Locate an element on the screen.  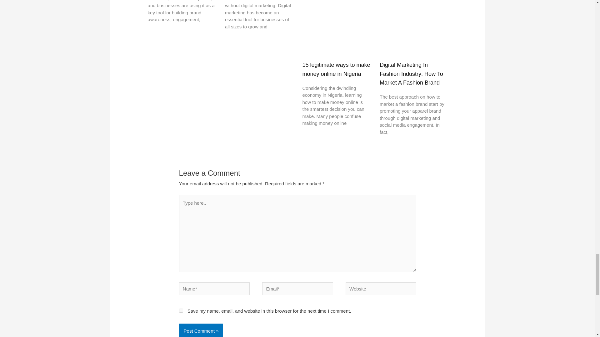
yes is located at coordinates (181, 311).